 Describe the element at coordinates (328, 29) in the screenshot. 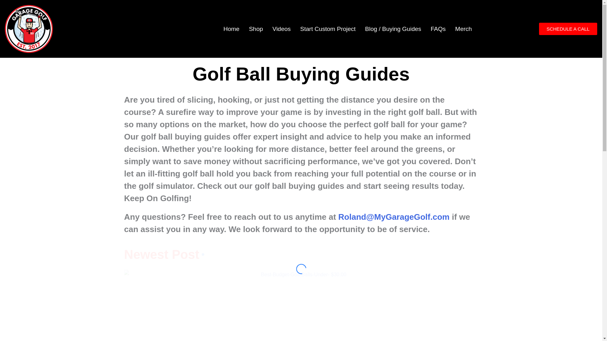

I see `Start Custom Project` at that location.